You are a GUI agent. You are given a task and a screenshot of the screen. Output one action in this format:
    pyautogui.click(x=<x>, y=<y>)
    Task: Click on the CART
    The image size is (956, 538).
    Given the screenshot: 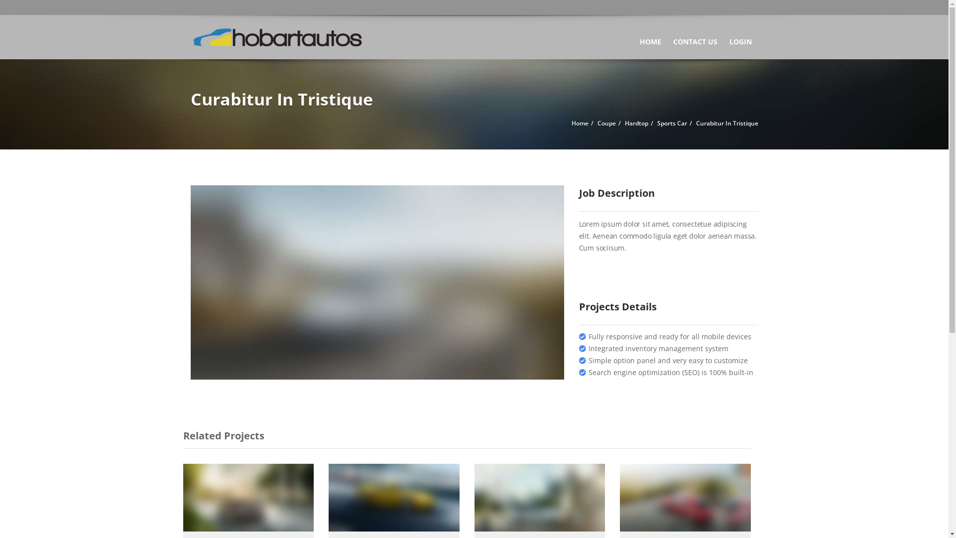 What is the action you would take?
    pyautogui.click(x=238, y=7)
    